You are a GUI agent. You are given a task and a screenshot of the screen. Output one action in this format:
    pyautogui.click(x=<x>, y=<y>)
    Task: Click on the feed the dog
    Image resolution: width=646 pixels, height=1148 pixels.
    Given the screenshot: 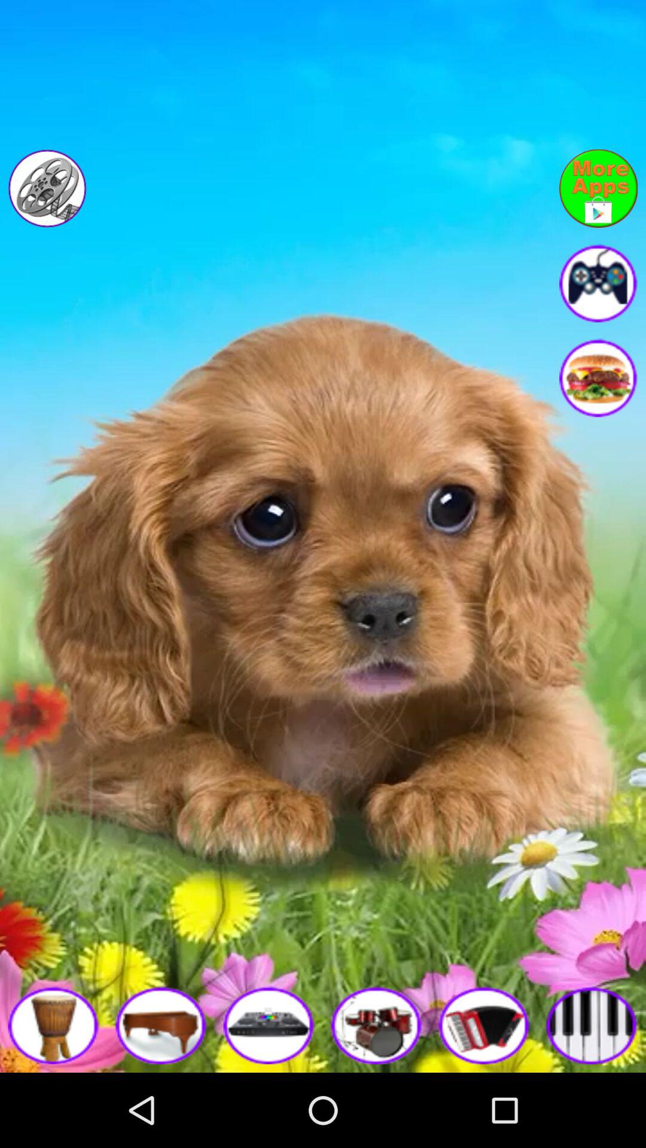 What is the action you would take?
    pyautogui.click(x=598, y=378)
    